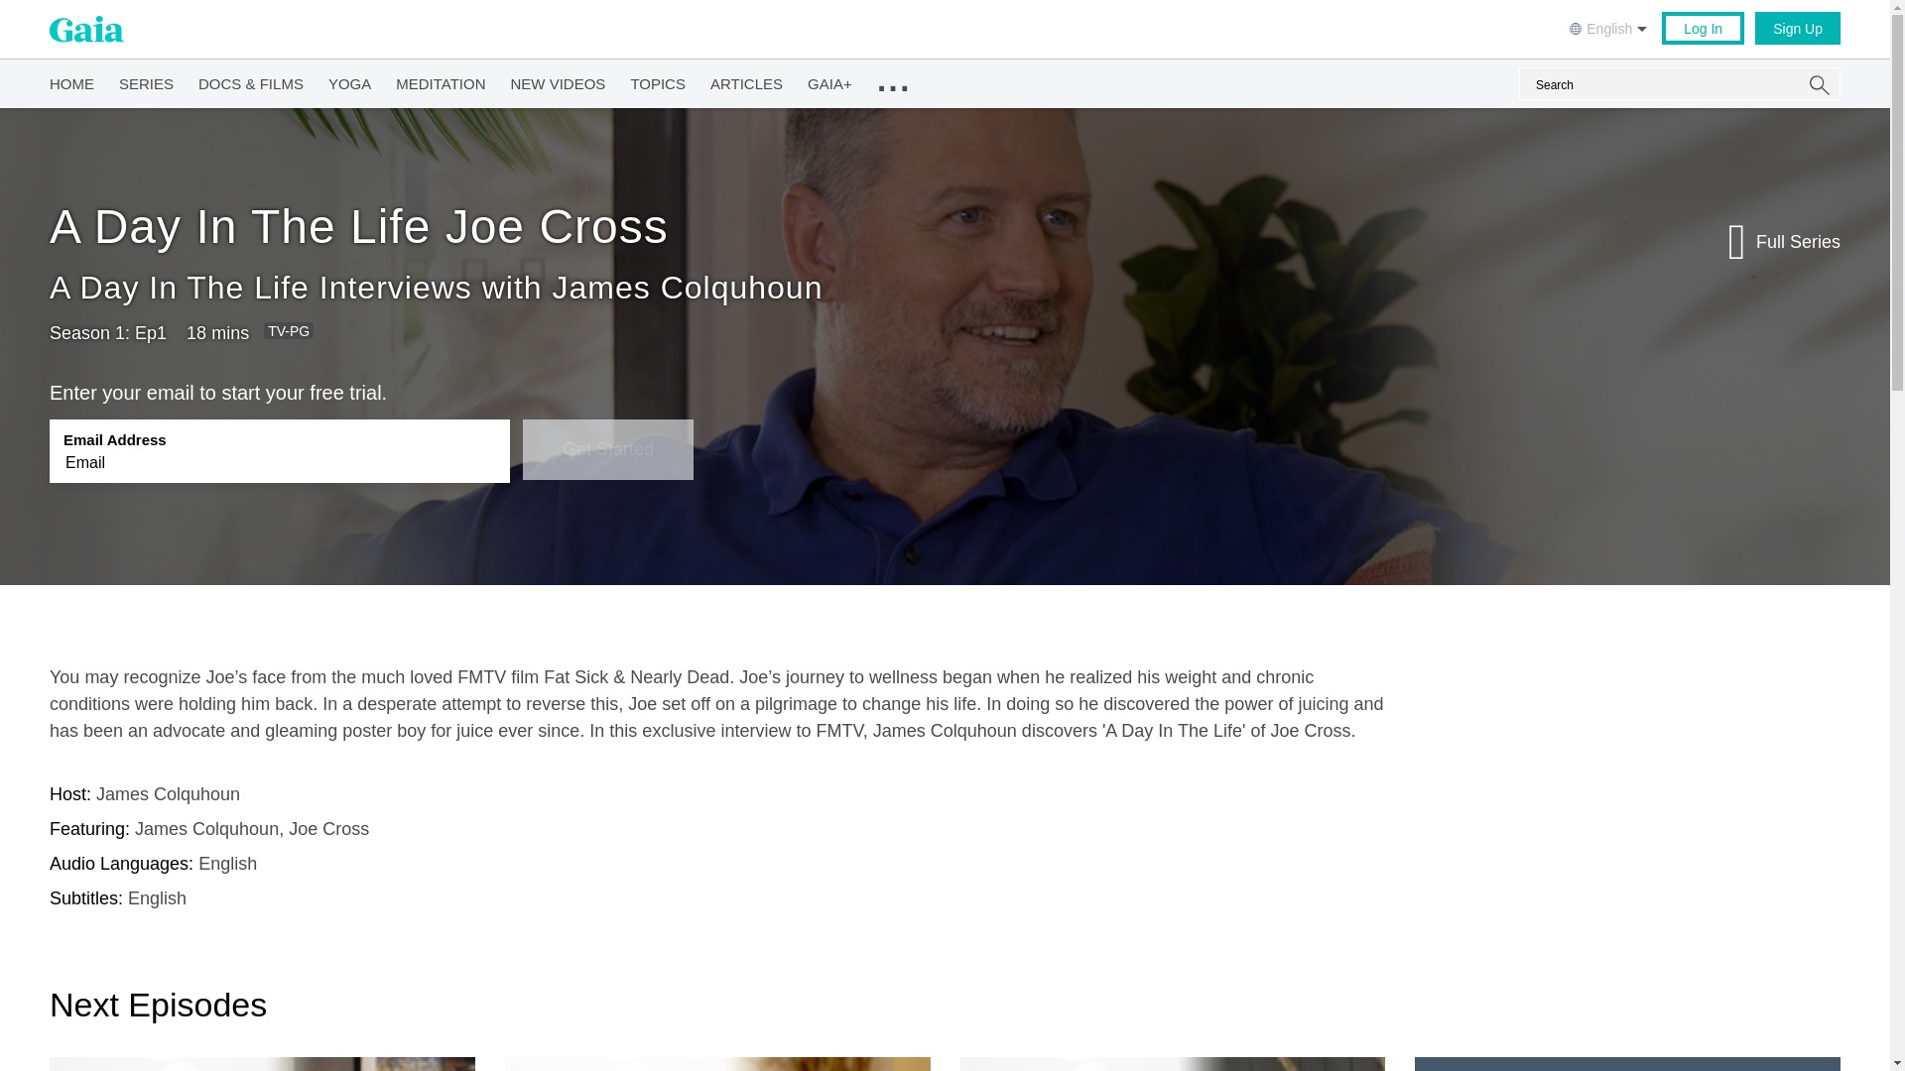  What do you see at coordinates (71, 80) in the screenshot?
I see `HOME` at bounding box center [71, 80].